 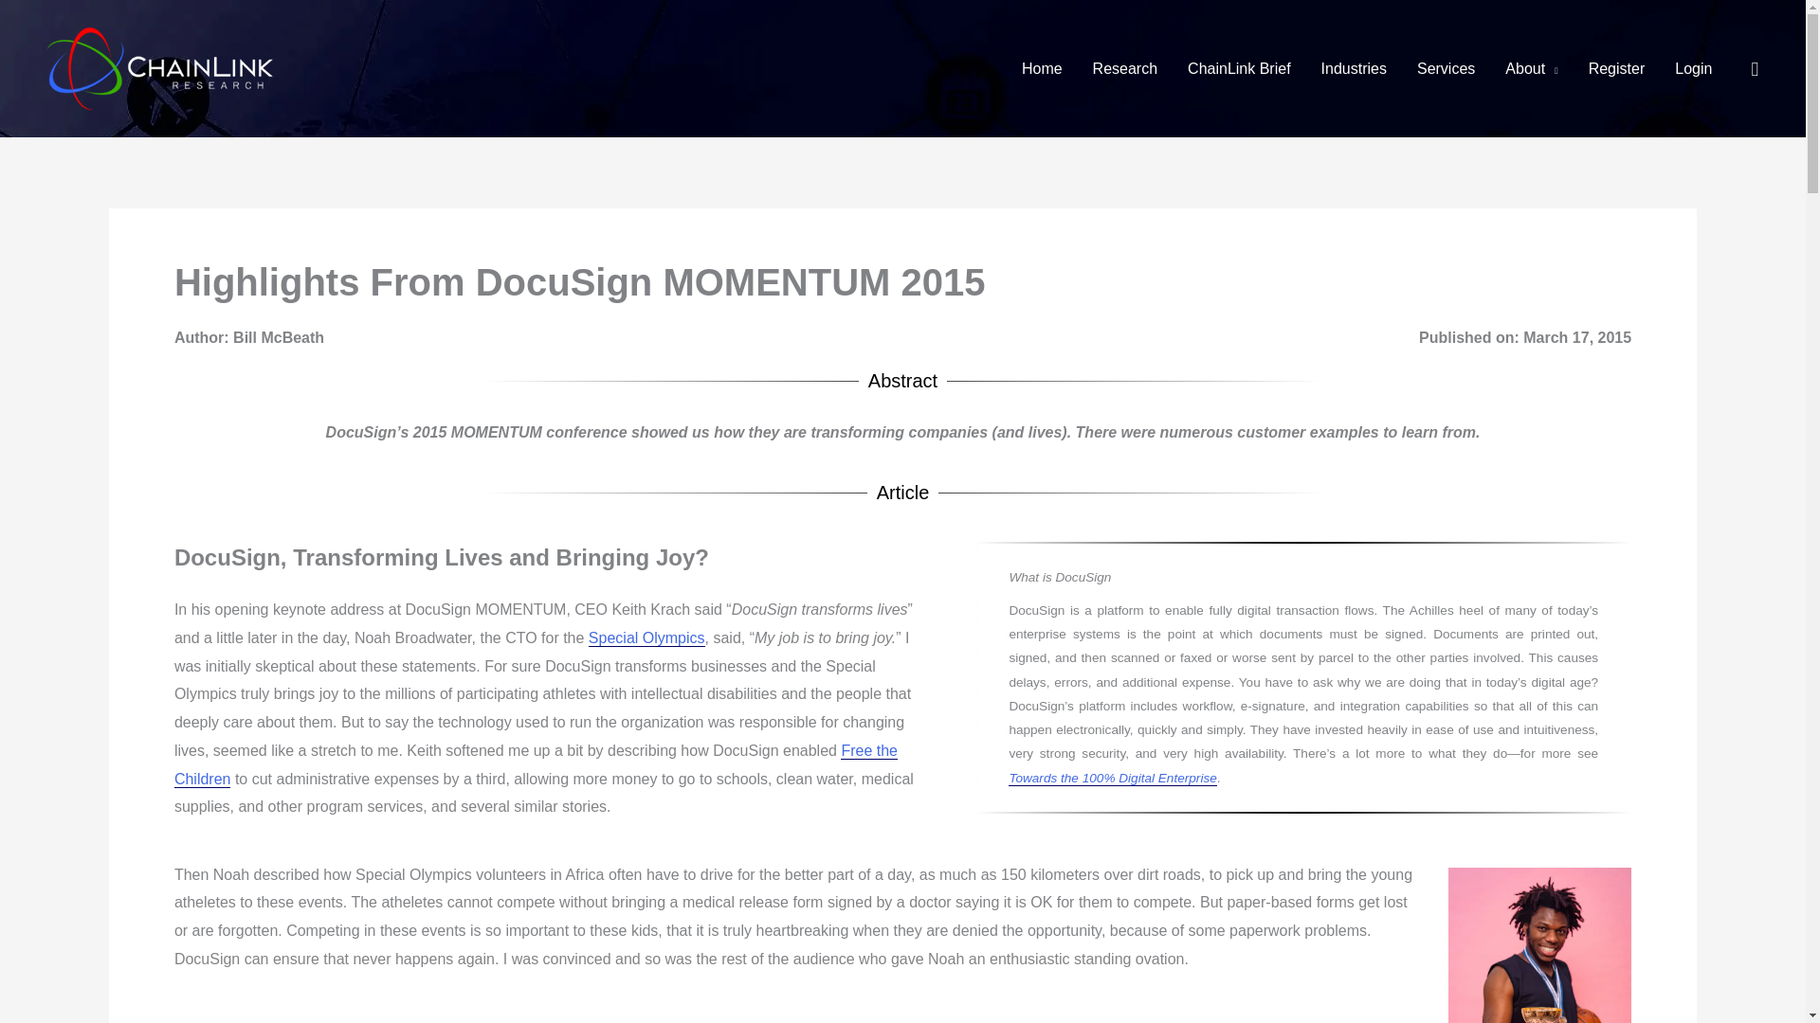 What do you see at coordinates (1693, 68) in the screenshot?
I see `Login` at bounding box center [1693, 68].